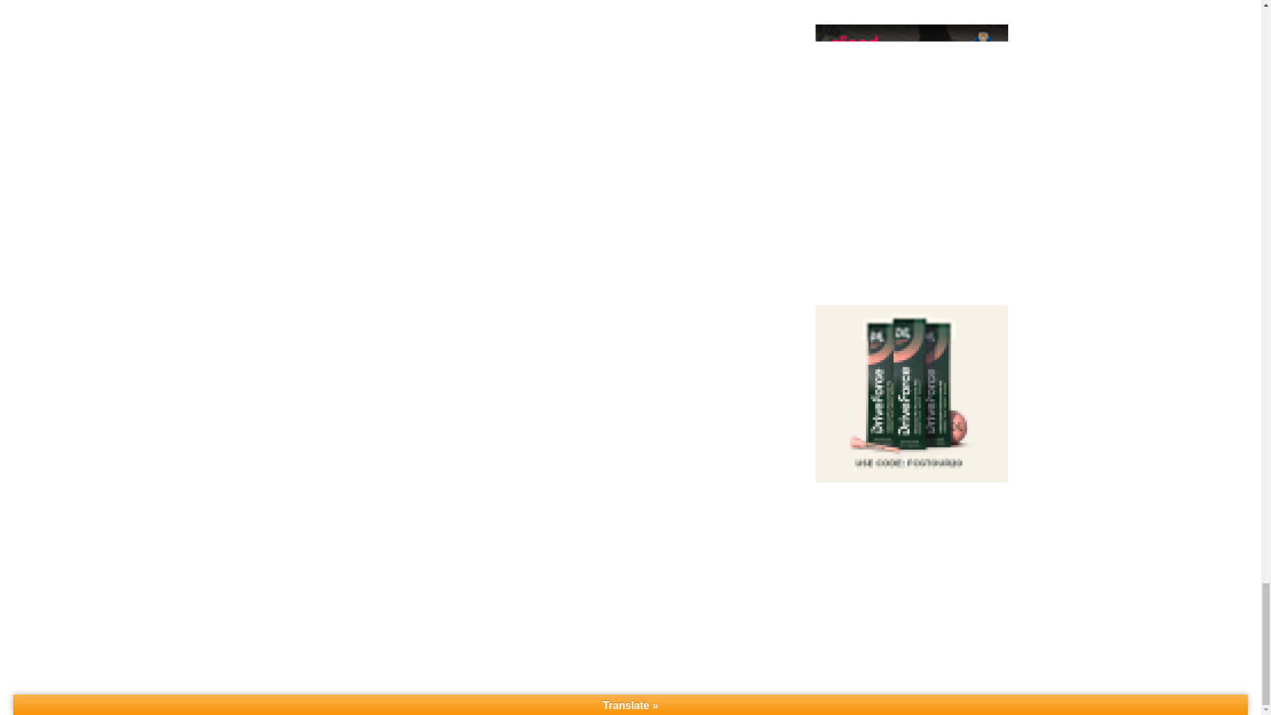  What do you see at coordinates (912, 563) in the screenshot?
I see `YouTube video player` at bounding box center [912, 563].